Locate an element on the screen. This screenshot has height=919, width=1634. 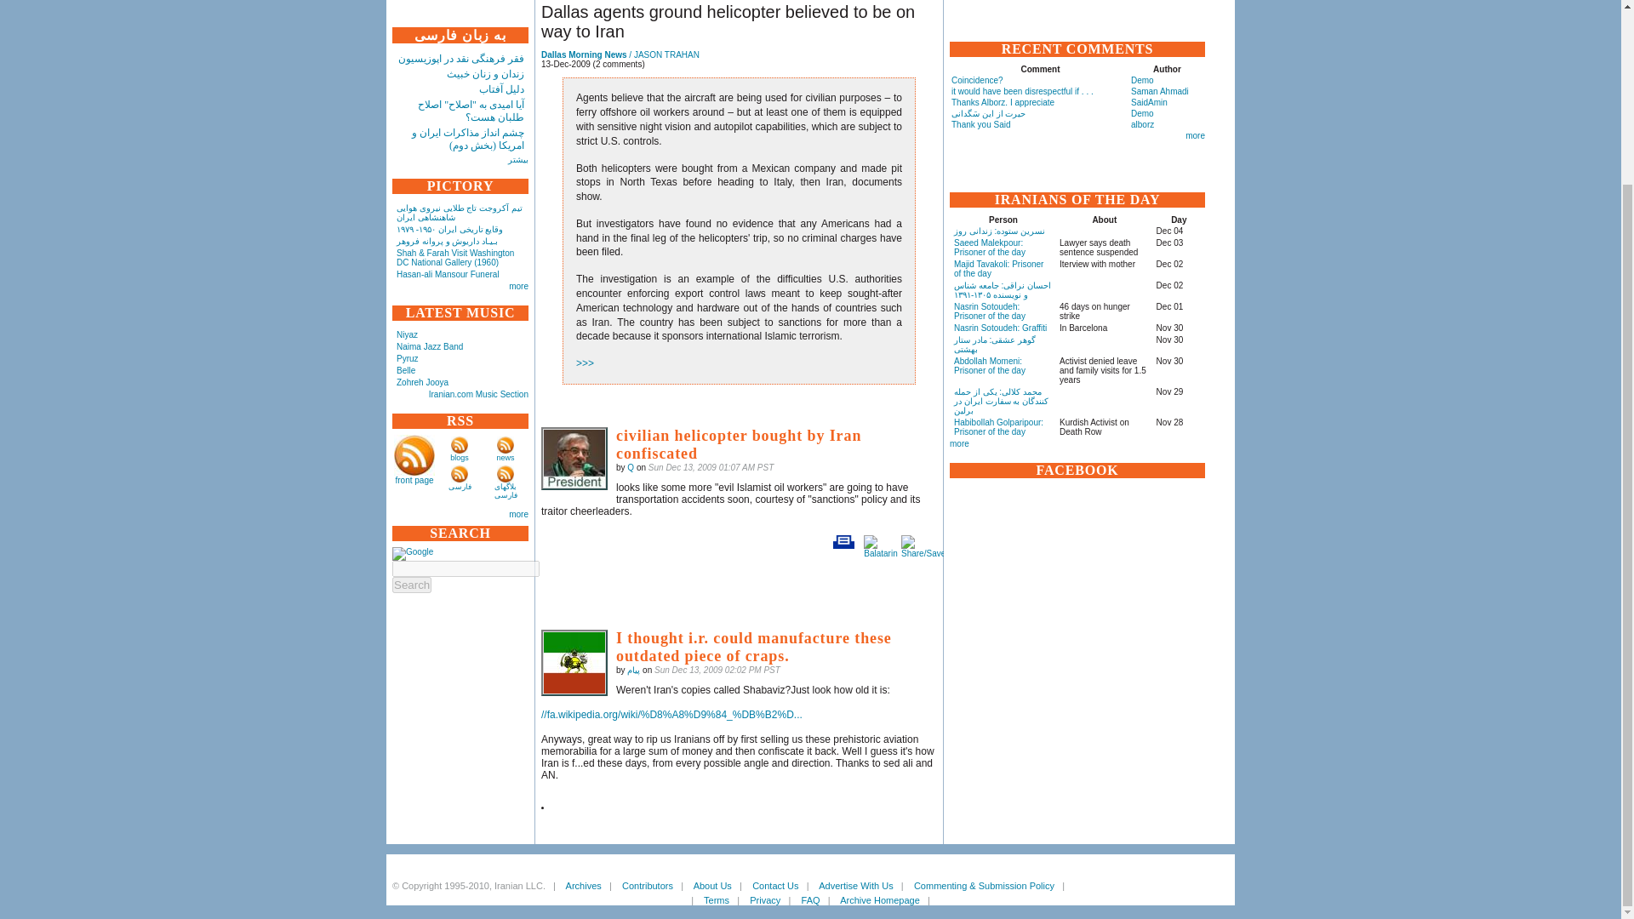
Search is located at coordinates (411, 585).